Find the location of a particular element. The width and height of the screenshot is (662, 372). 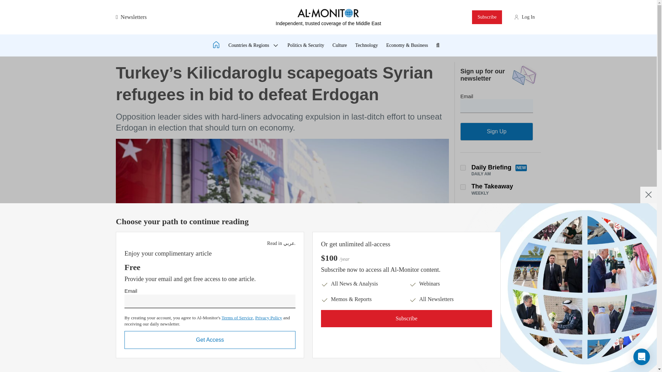

Security Briefing is located at coordinates (463, 253).